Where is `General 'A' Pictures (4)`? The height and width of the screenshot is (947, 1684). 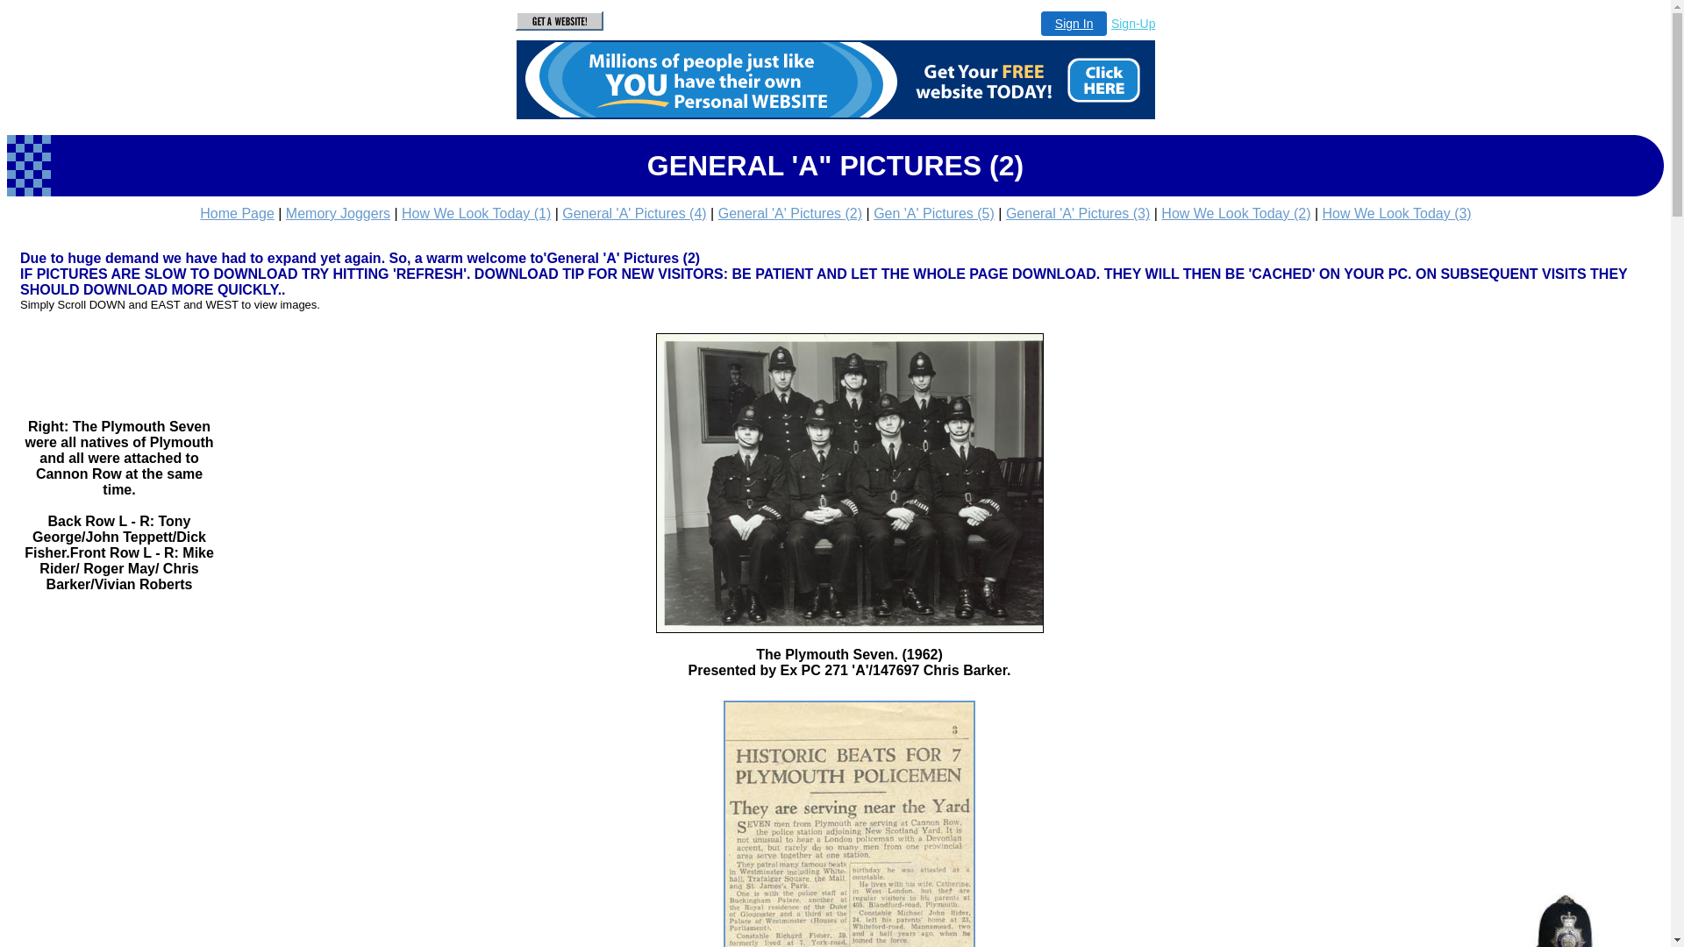
General 'A' Pictures (4) is located at coordinates (634, 214).